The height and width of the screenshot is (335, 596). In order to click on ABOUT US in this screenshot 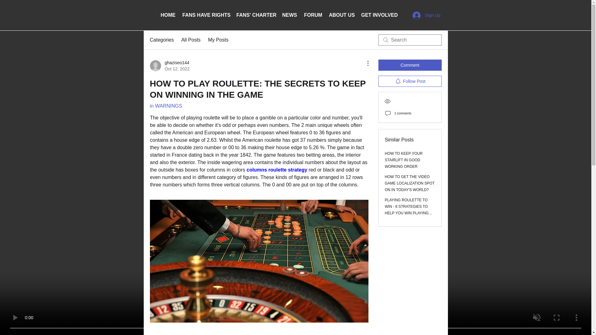, I will do `click(341, 15)`.